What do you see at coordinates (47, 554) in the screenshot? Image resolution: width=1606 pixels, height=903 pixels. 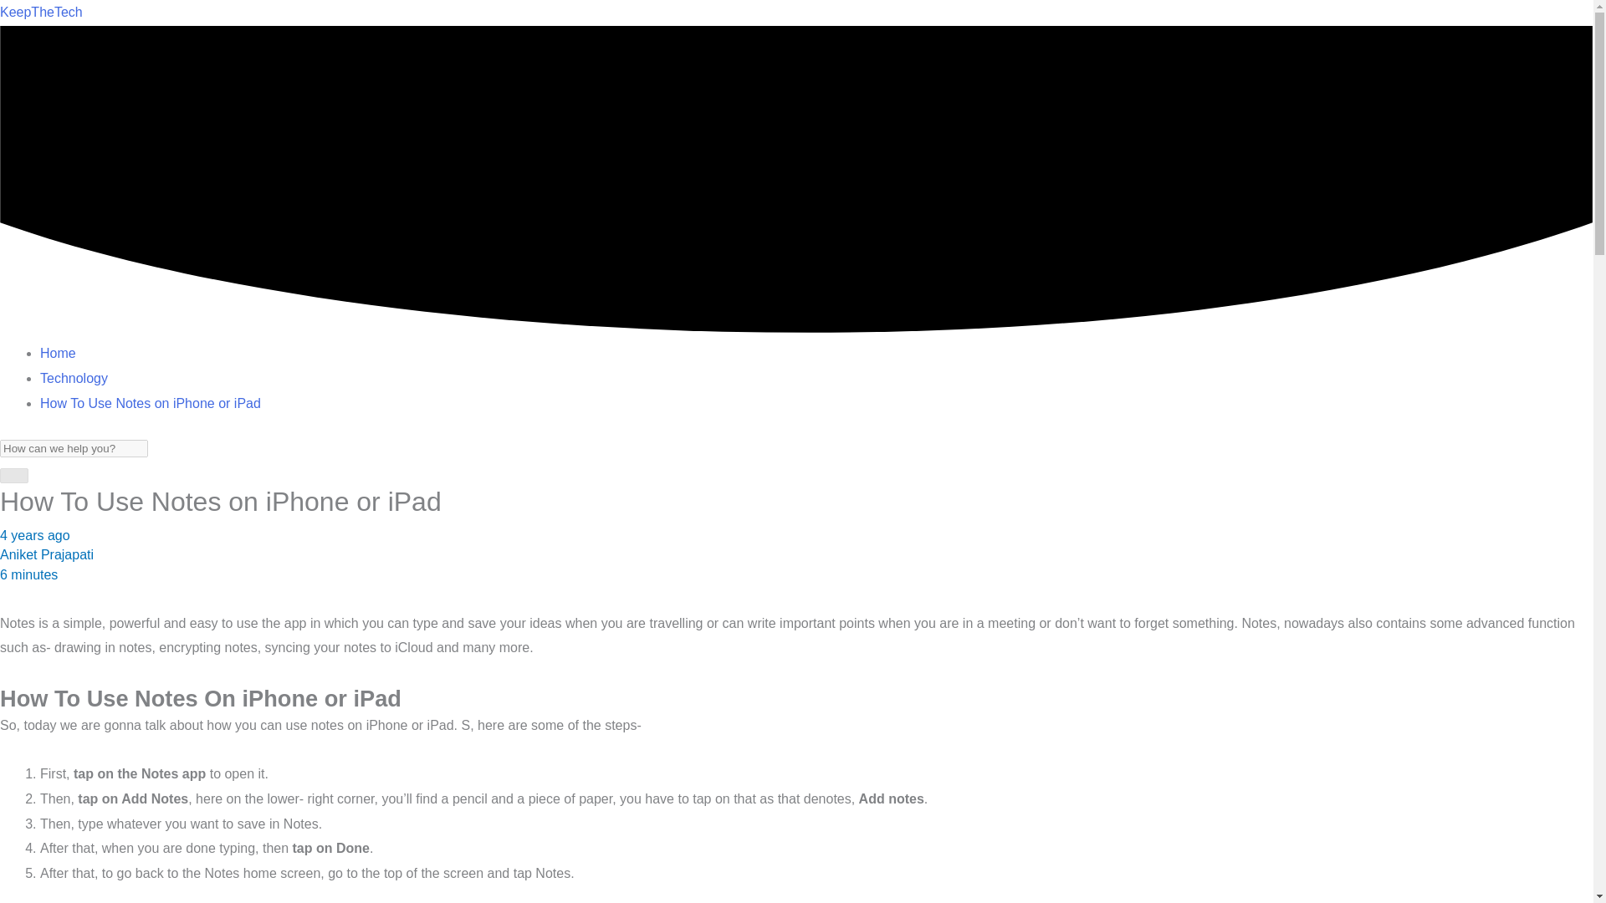 I see `Aniket Prajapati` at bounding box center [47, 554].